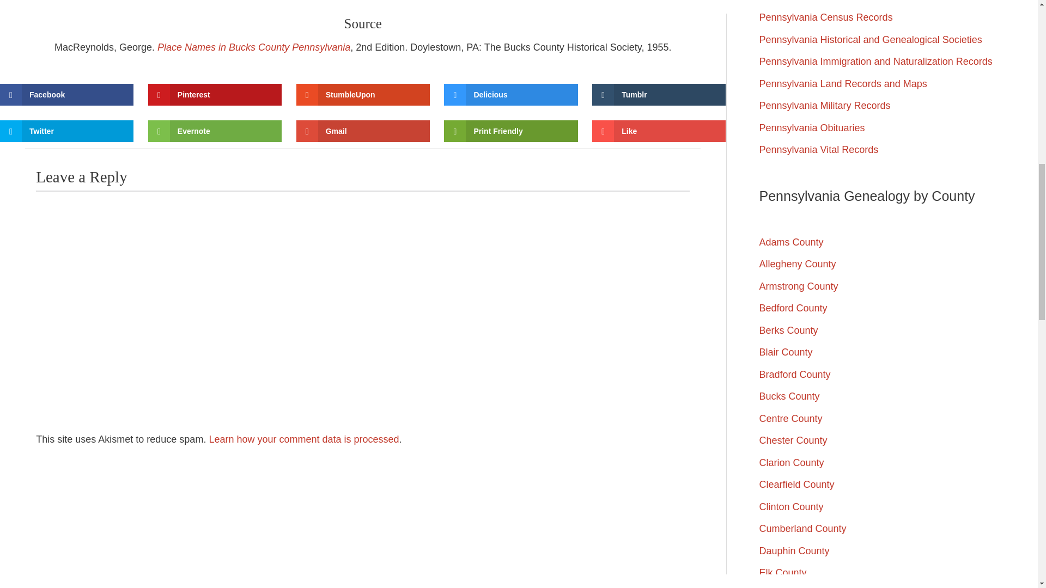 The height and width of the screenshot is (588, 1046). I want to click on Pennsylvania Census Records, so click(826, 17).